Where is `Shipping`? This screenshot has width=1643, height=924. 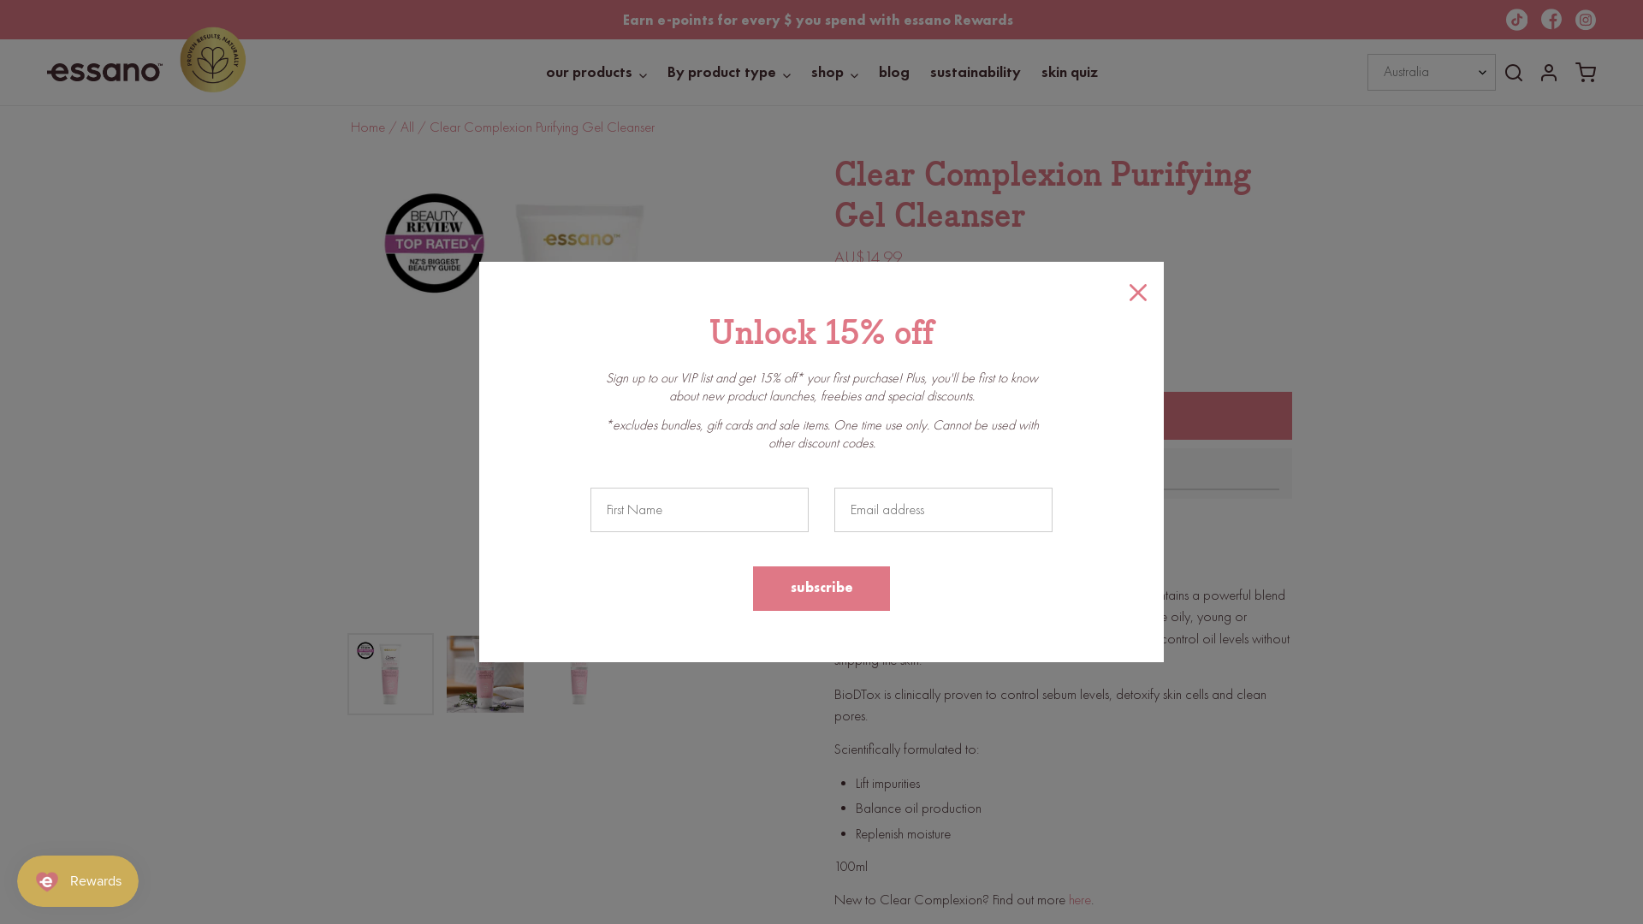
Shipping is located at coordinates (936, 286).